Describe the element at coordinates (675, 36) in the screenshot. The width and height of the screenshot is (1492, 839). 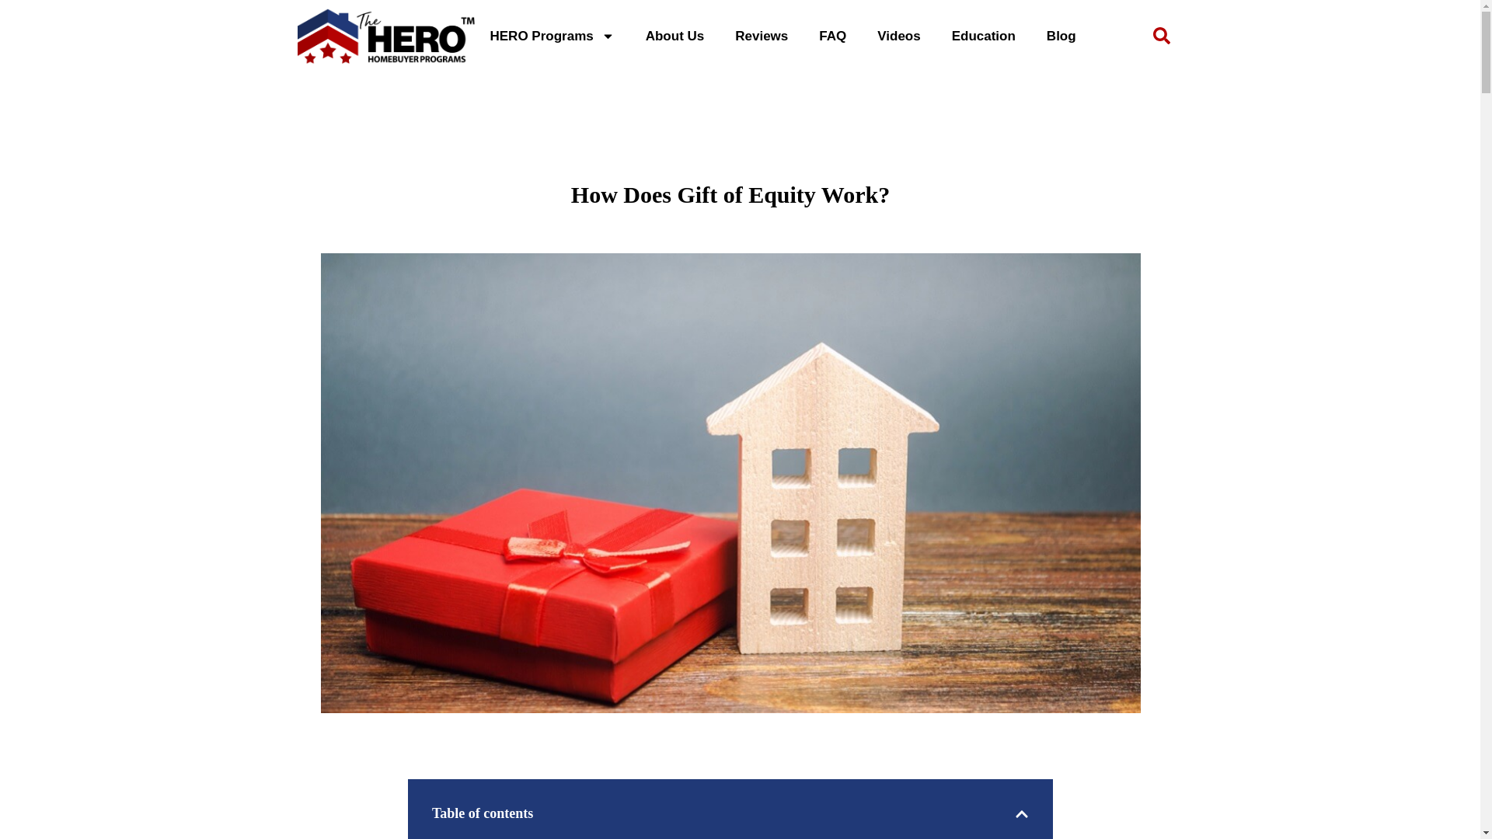
I see `About Us` at that location.